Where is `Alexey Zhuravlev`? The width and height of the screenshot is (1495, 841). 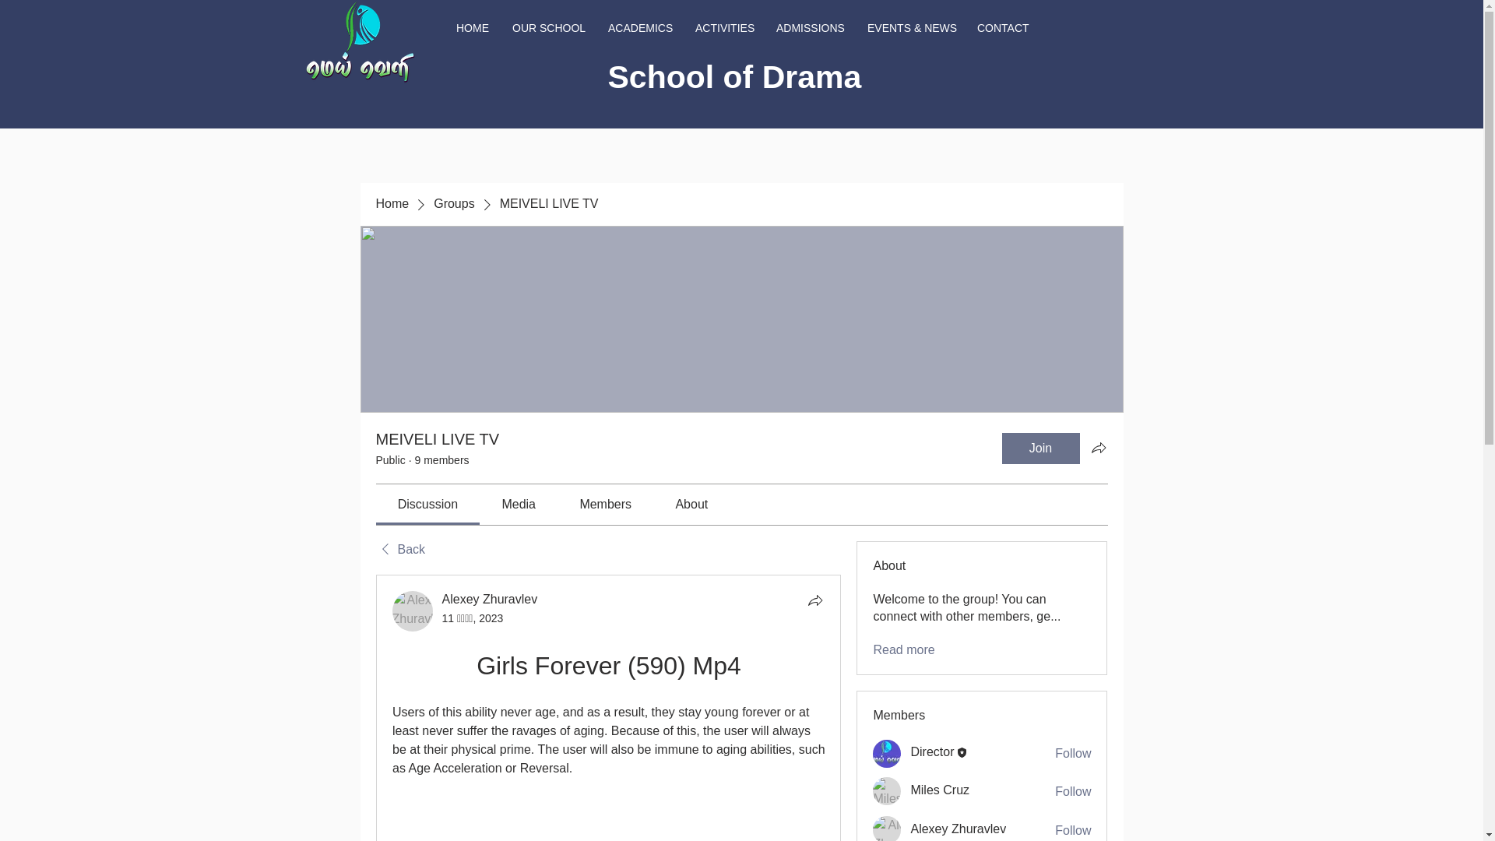 Alexey Zhuravlev is located at coordinates (413, 611).